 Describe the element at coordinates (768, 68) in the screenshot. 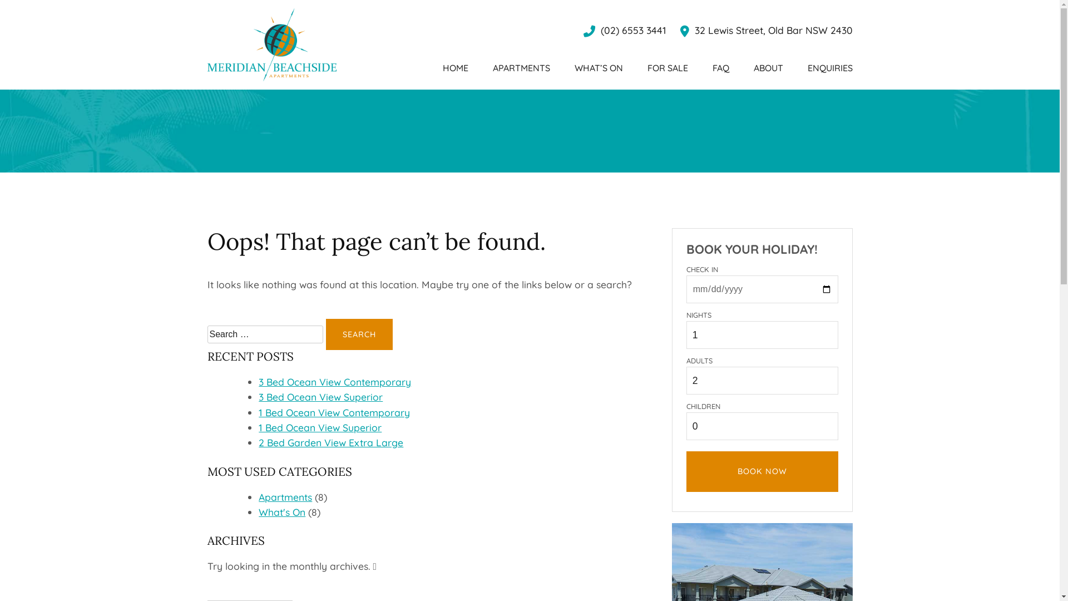

I see `ABOUT` at that location.